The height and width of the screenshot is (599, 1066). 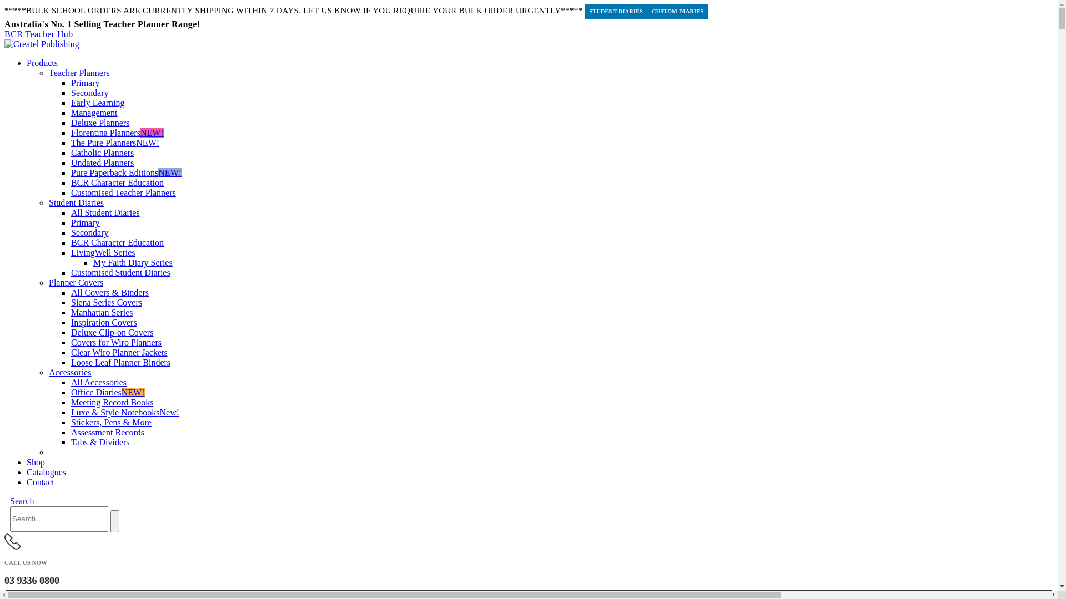 What do you see at coordinates (42, 44) in the screenshot?
I see `Createl Publishing - Planning for Success` at bounding box center [42, 44].